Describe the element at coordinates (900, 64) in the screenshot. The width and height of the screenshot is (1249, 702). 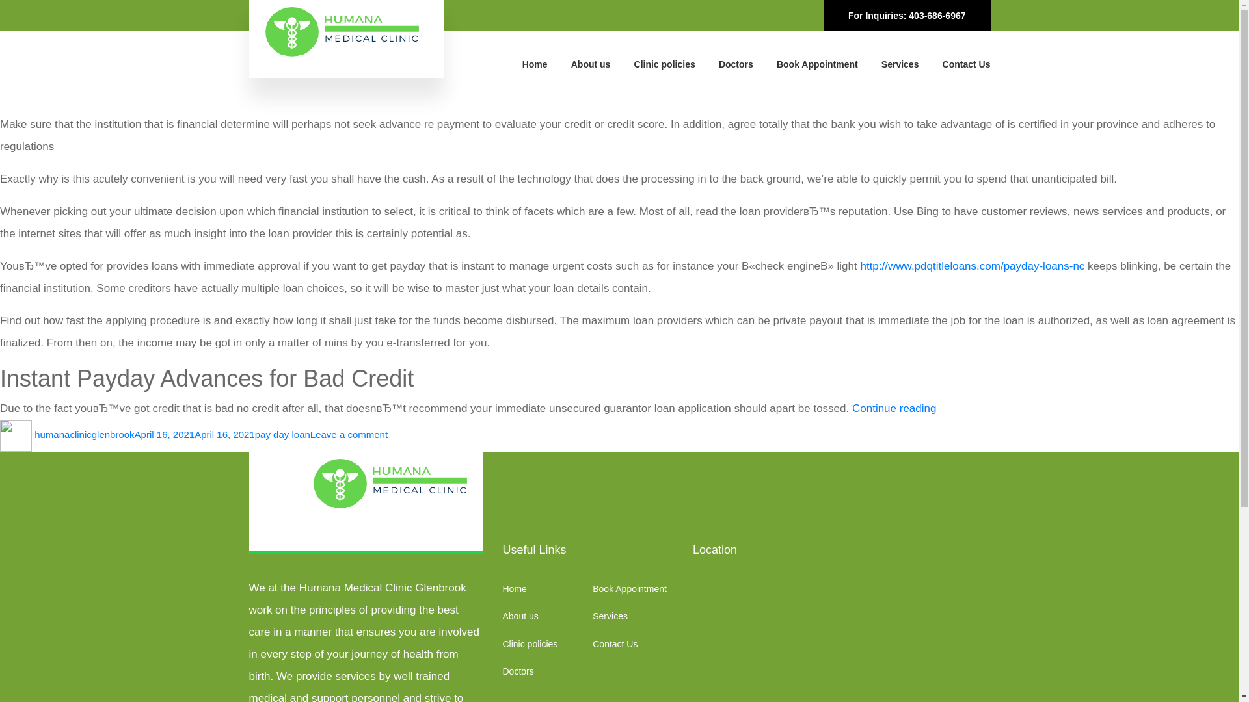
I see `Services` at that location.